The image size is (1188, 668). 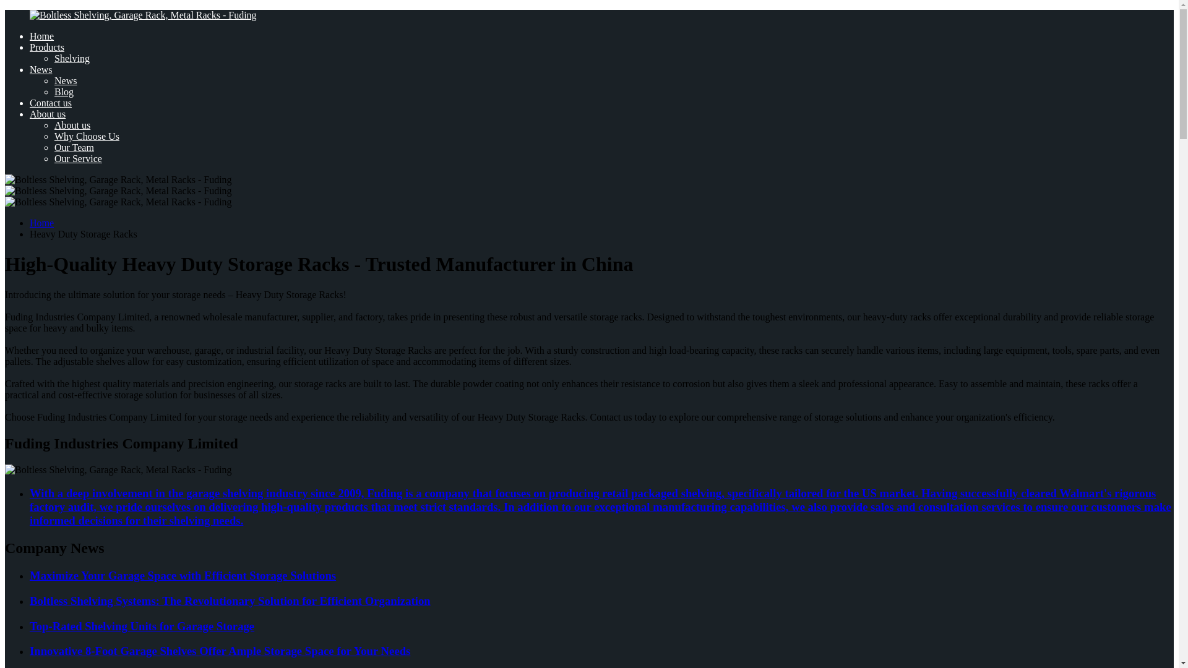 I want to click on Products, so click(x=47, y=47).